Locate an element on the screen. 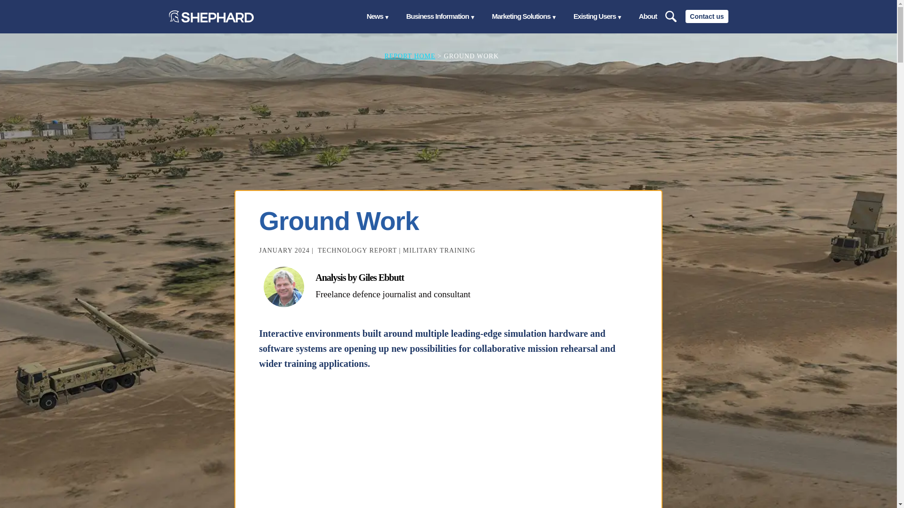  About is located at coordinates (648, 17).